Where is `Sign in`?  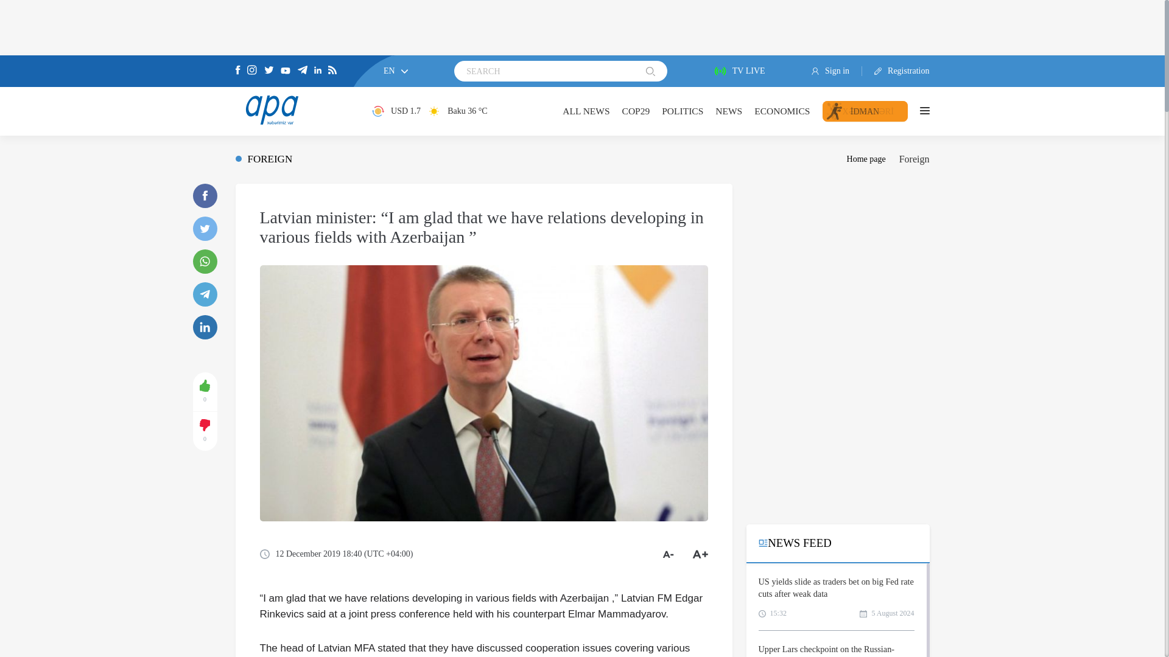 Sign in is located at coordinates (837, 71).